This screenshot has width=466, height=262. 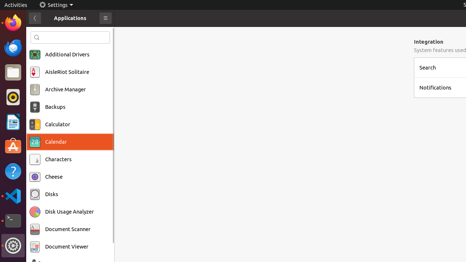 What do you see at coordinates (54, 177) in the screenshot?
I see `Cheese` at bounding box center [54, 177].